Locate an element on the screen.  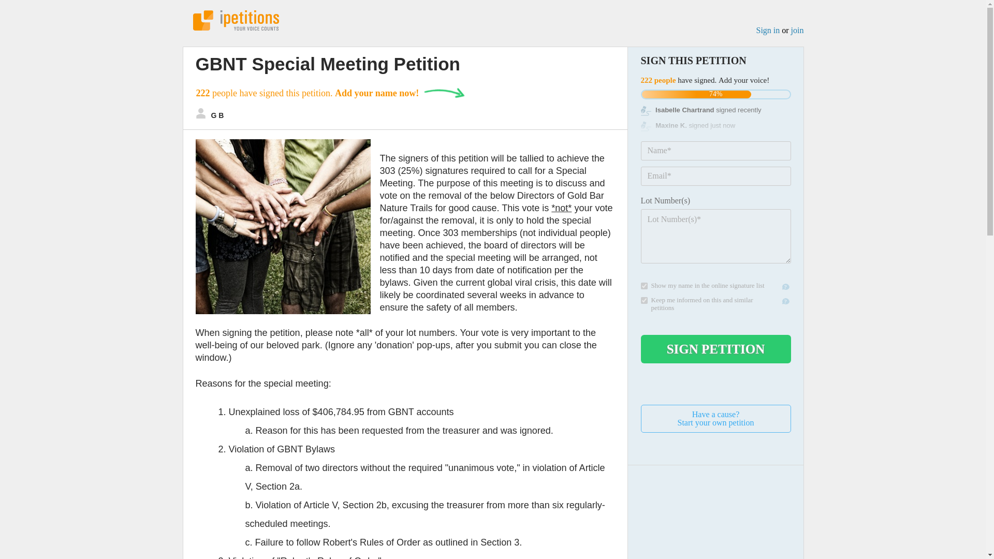
iPetitions is located at coordinates (235, 21).